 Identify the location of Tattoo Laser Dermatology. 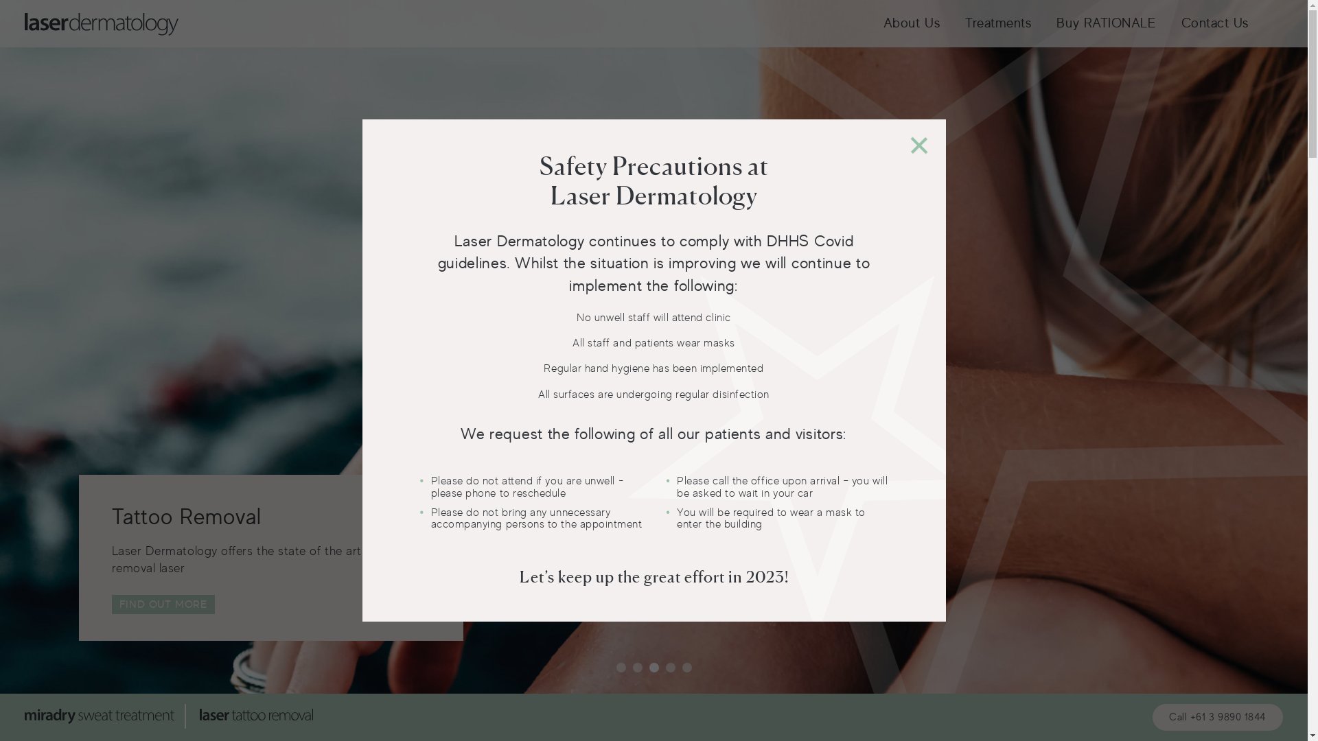
(256, 717).